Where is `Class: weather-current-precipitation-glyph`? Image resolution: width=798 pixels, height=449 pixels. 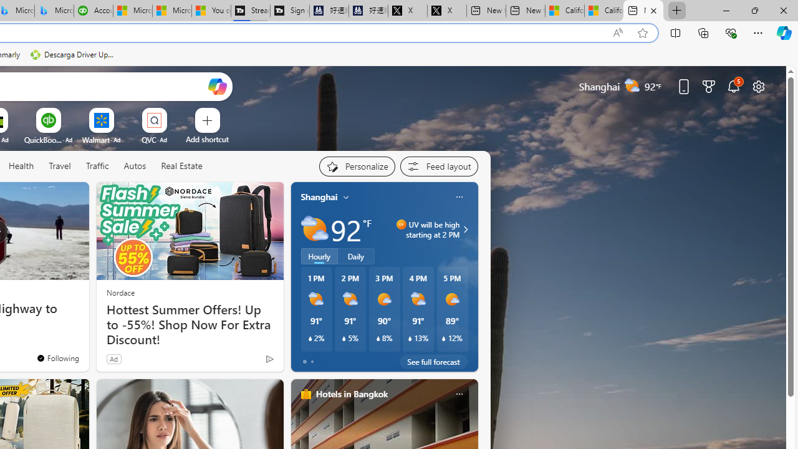
Class: weather-current-precipitation-glyph is located at coordinates (444, 339).